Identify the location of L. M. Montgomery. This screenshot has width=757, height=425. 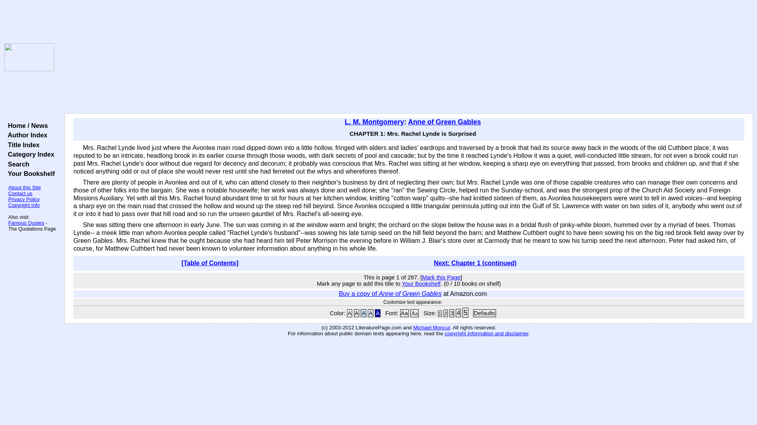
(374, 122).